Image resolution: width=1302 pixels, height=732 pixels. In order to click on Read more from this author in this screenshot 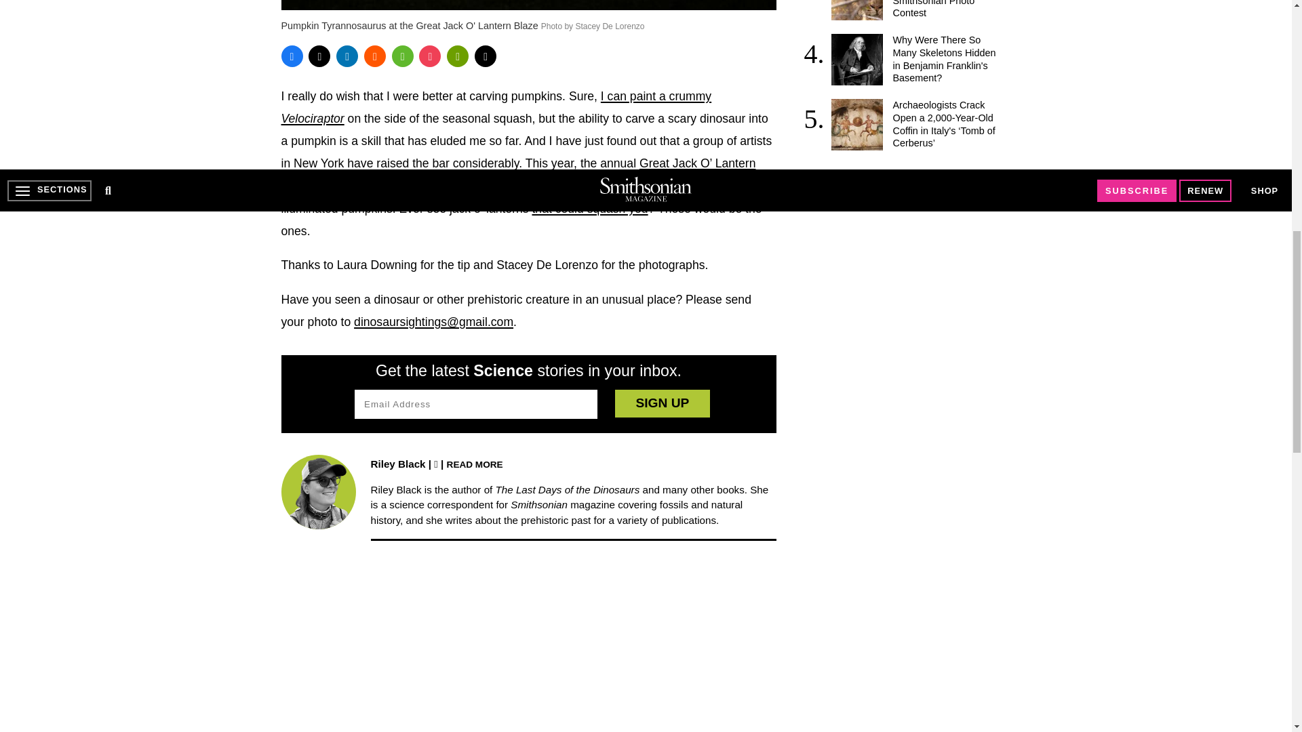, I will do `click(475, 464)`.